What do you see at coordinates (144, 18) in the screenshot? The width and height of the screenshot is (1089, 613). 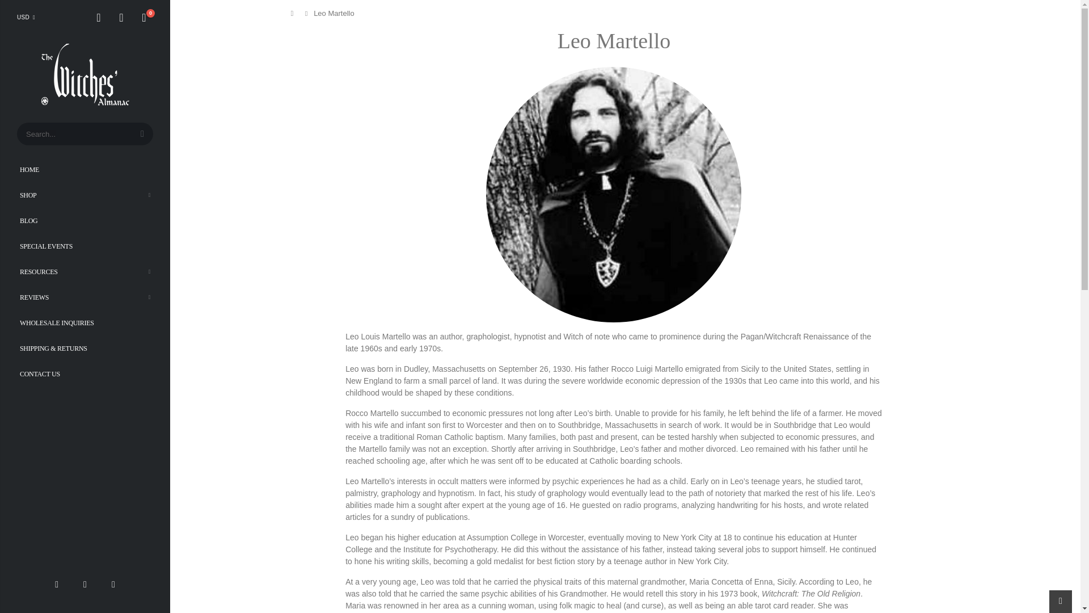 I see `0` at bounding box center [144, 18].